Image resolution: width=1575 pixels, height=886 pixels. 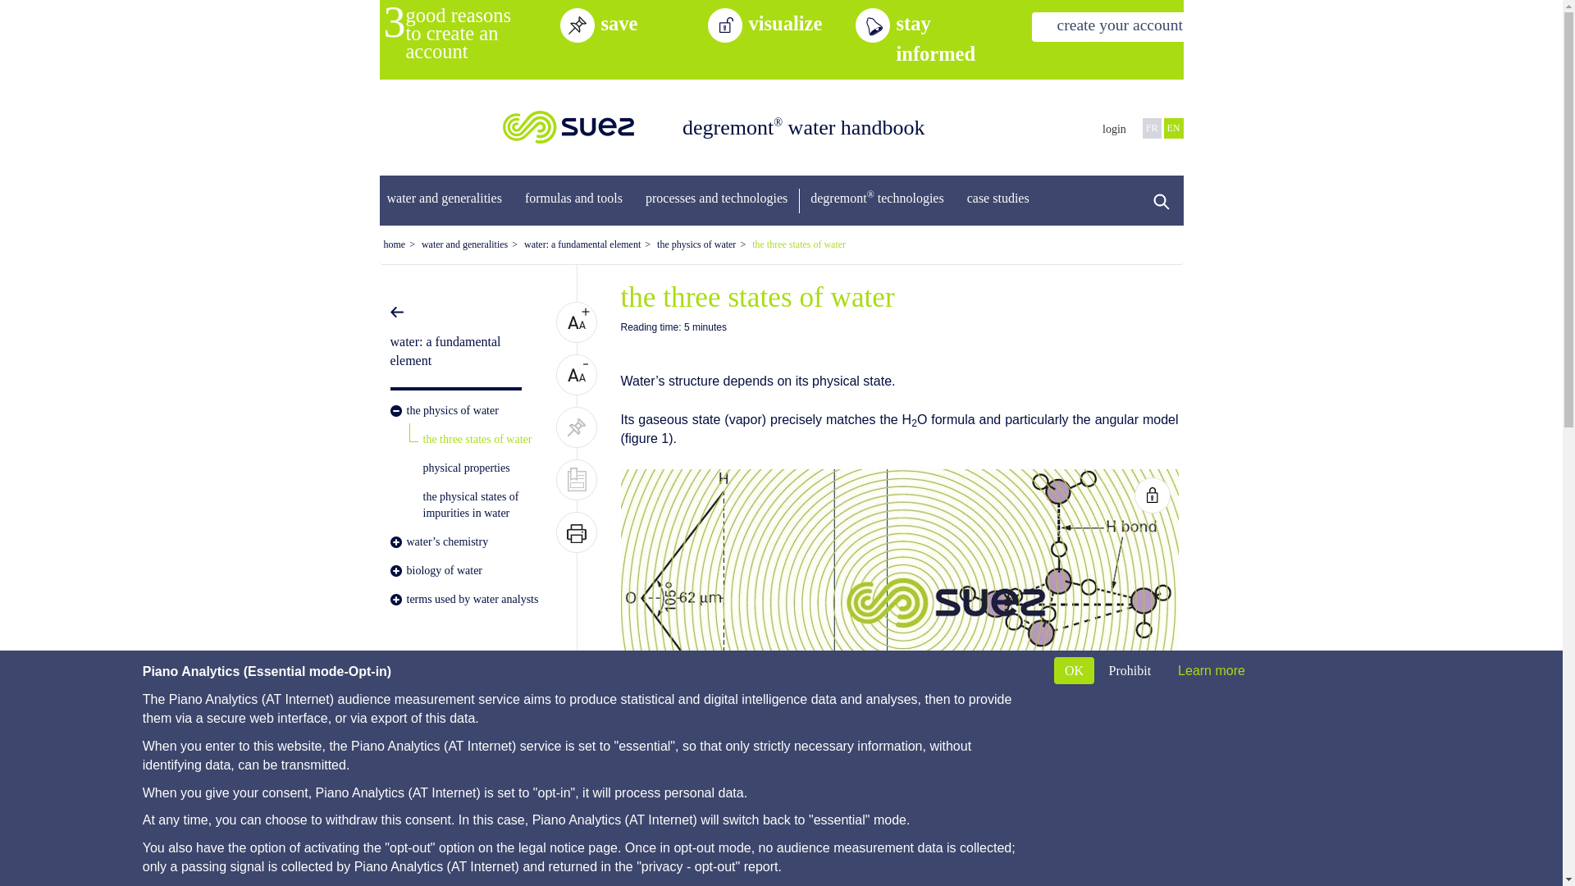 I want to click on create your account for free, so click(x=1119, y=26).